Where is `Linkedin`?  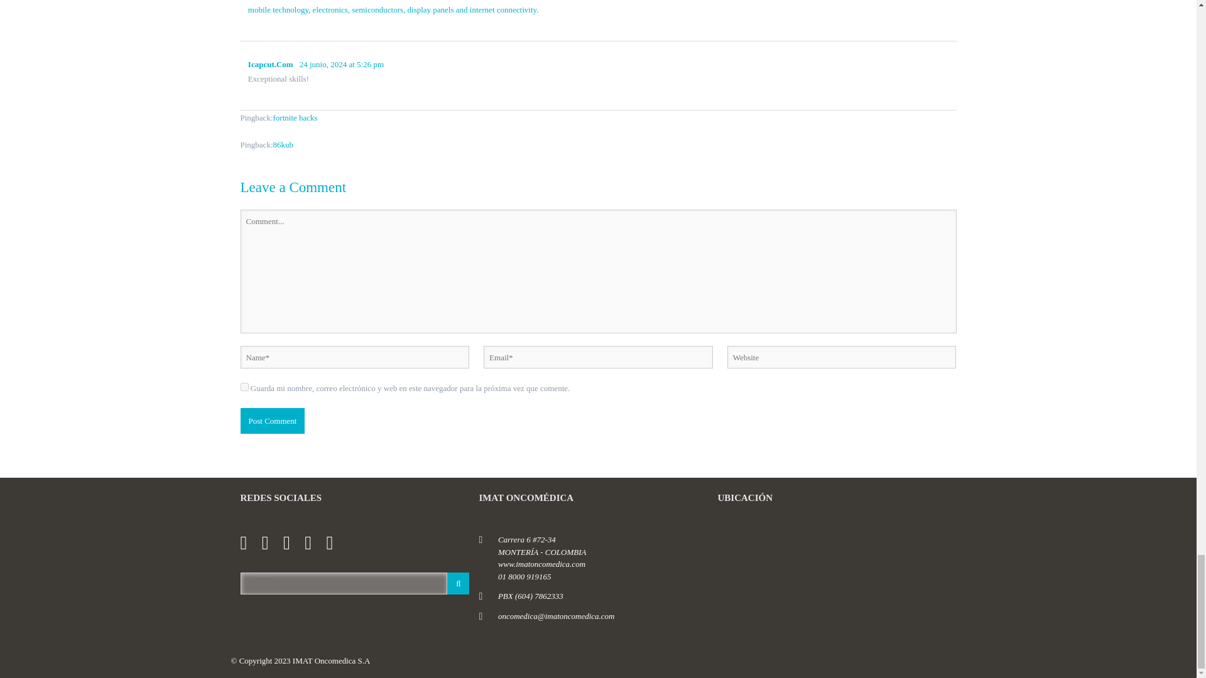
Linkedin is located at coordinates (286, 542).